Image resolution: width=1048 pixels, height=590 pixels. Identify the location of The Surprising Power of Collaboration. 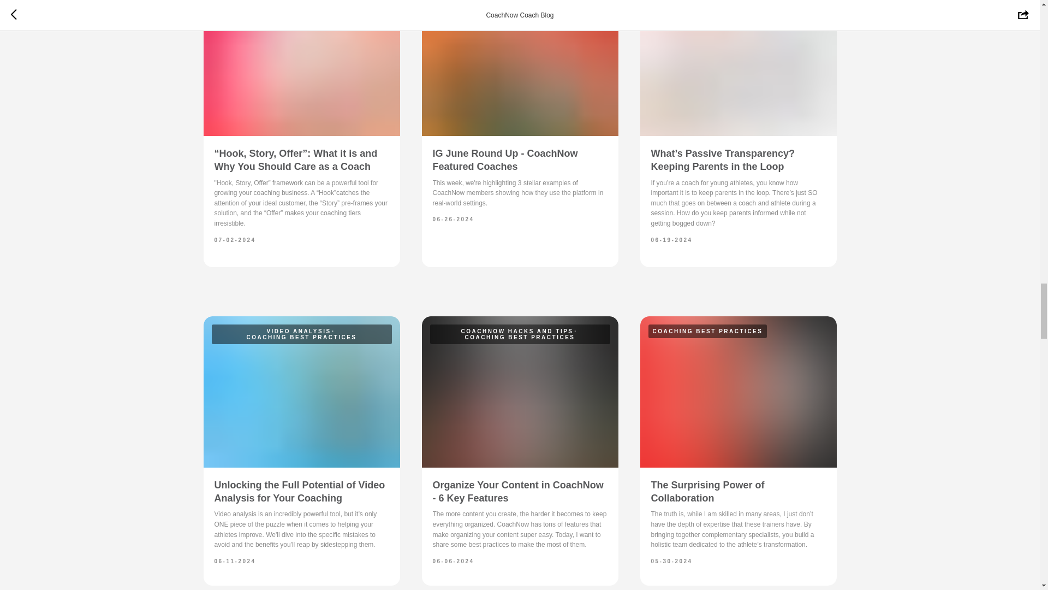
(707, 492).